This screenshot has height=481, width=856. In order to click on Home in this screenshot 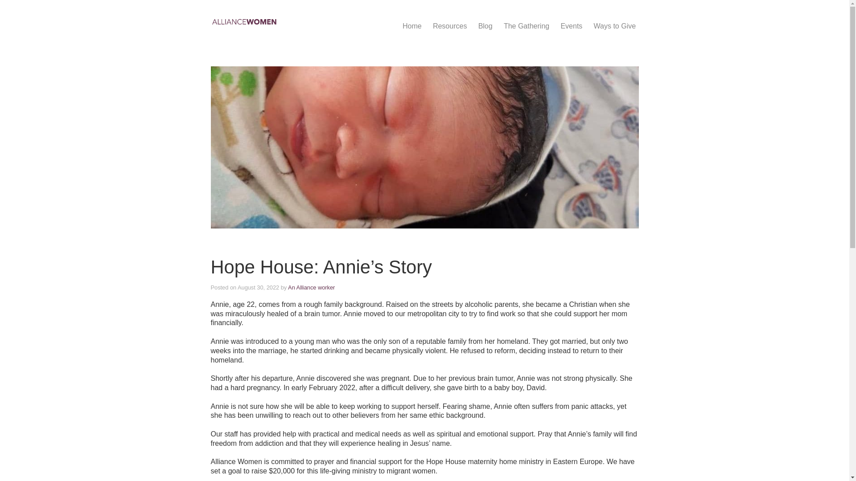, I will do `click(412, 26)`.